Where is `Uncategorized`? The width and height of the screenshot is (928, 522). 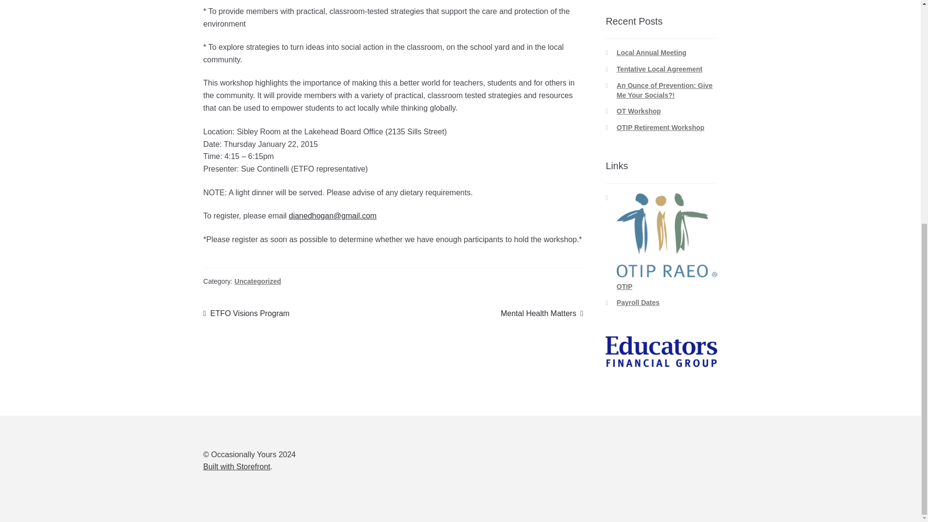 Uncategorized is located at coordinates (258, 281).